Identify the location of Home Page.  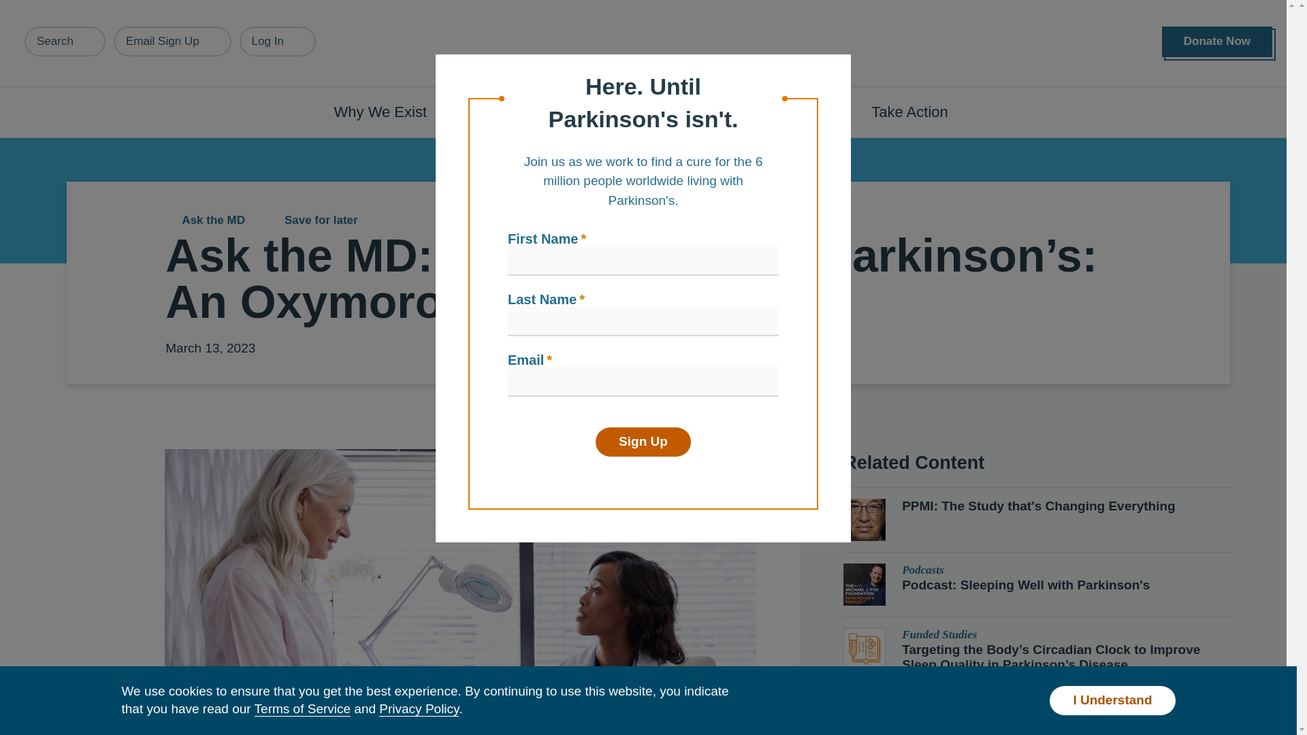
(649, 44).